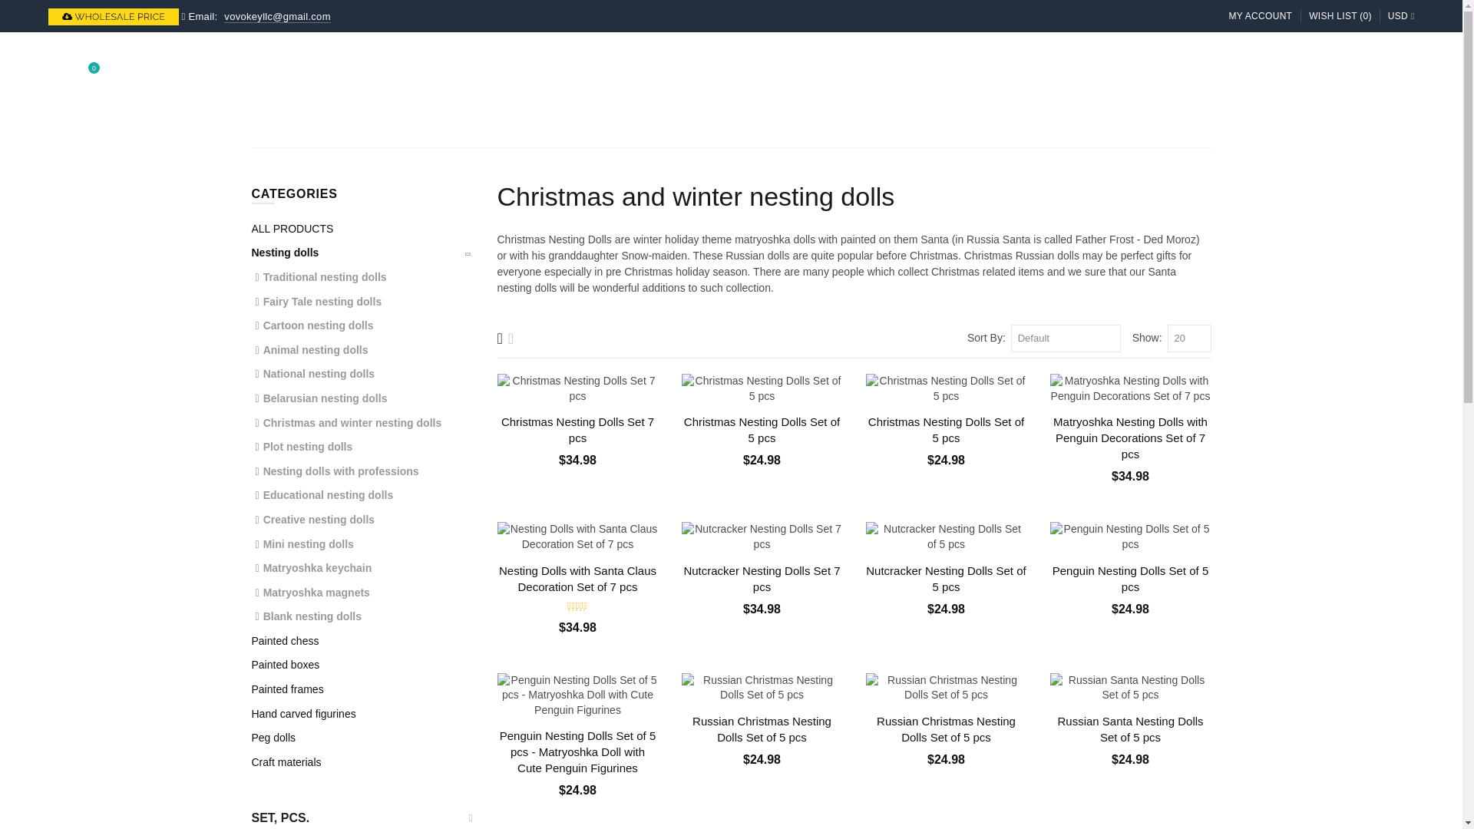 The width and height of the screenshot is (1474, 829). I want to click on Christmas Nesting Dolls Set of 5 pcs, so click(762, 388).